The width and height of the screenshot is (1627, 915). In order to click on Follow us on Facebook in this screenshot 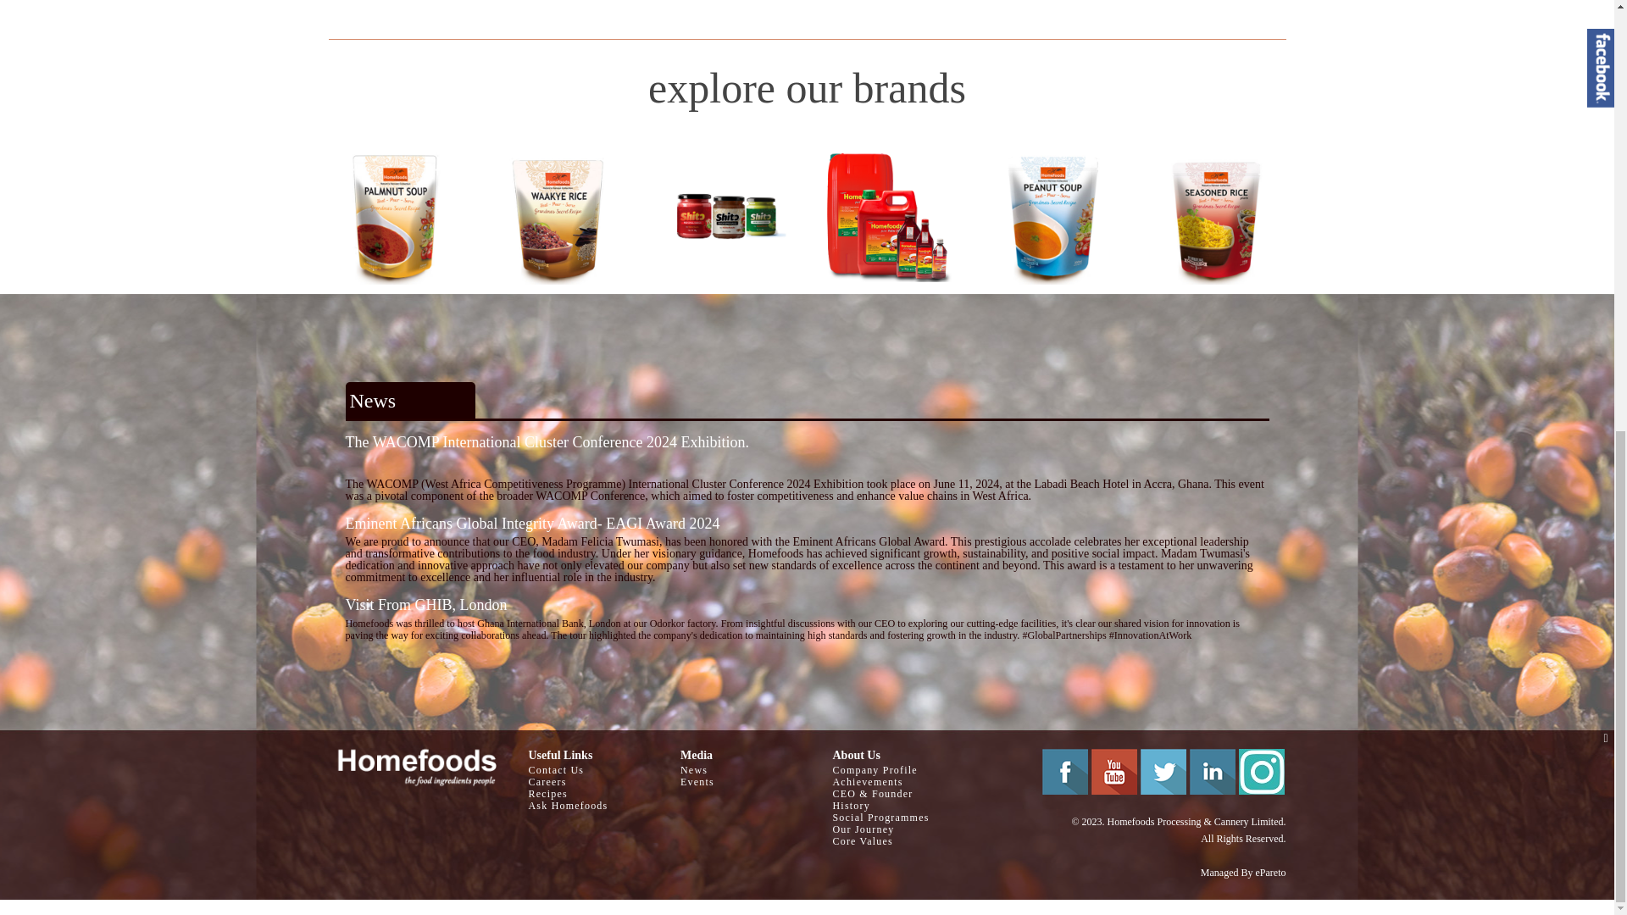, I will do `click(1065, 772)`.